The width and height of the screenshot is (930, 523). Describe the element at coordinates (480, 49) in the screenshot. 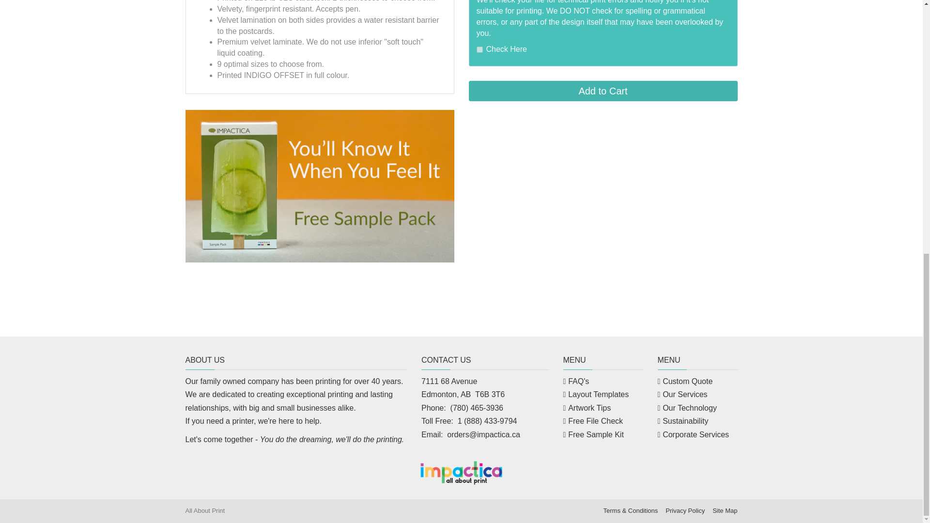

I see `on` at that location.